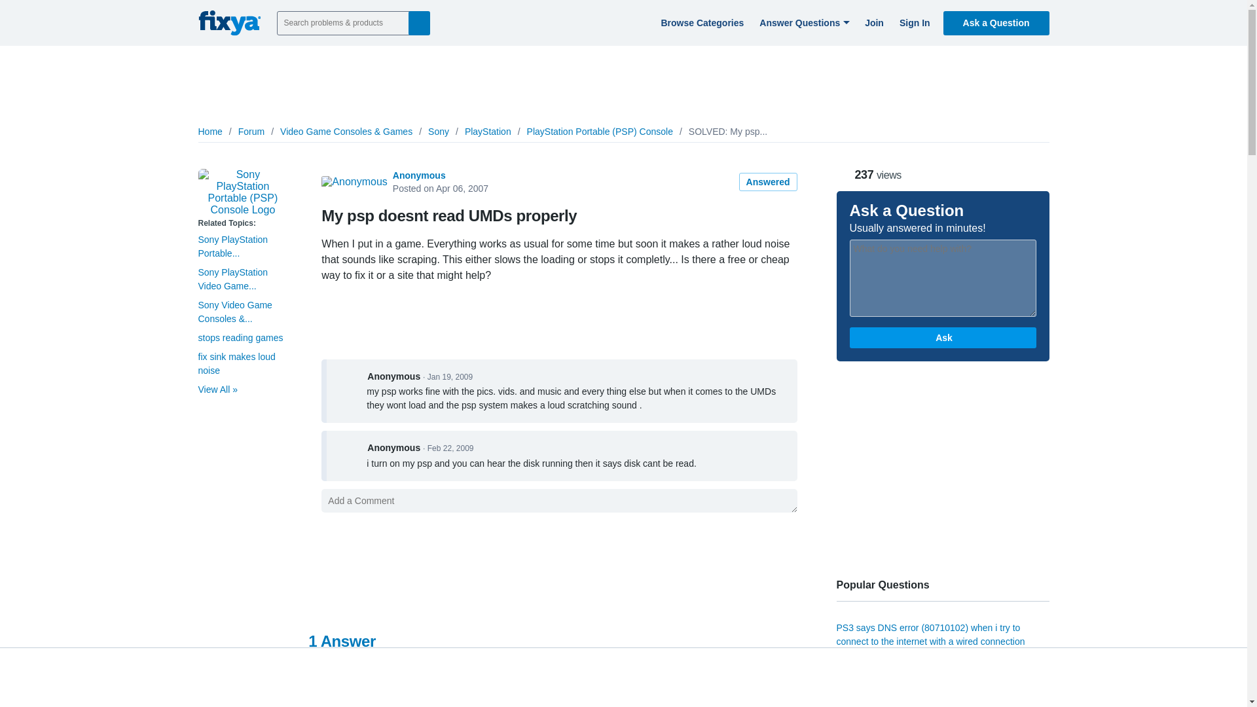 Image resolution: width=1257 pixels, height=707 pixels. What do you see at coordinates (419, 22) in the screenshot?
I see `Search Fixya` at bounding box center [419, 22].